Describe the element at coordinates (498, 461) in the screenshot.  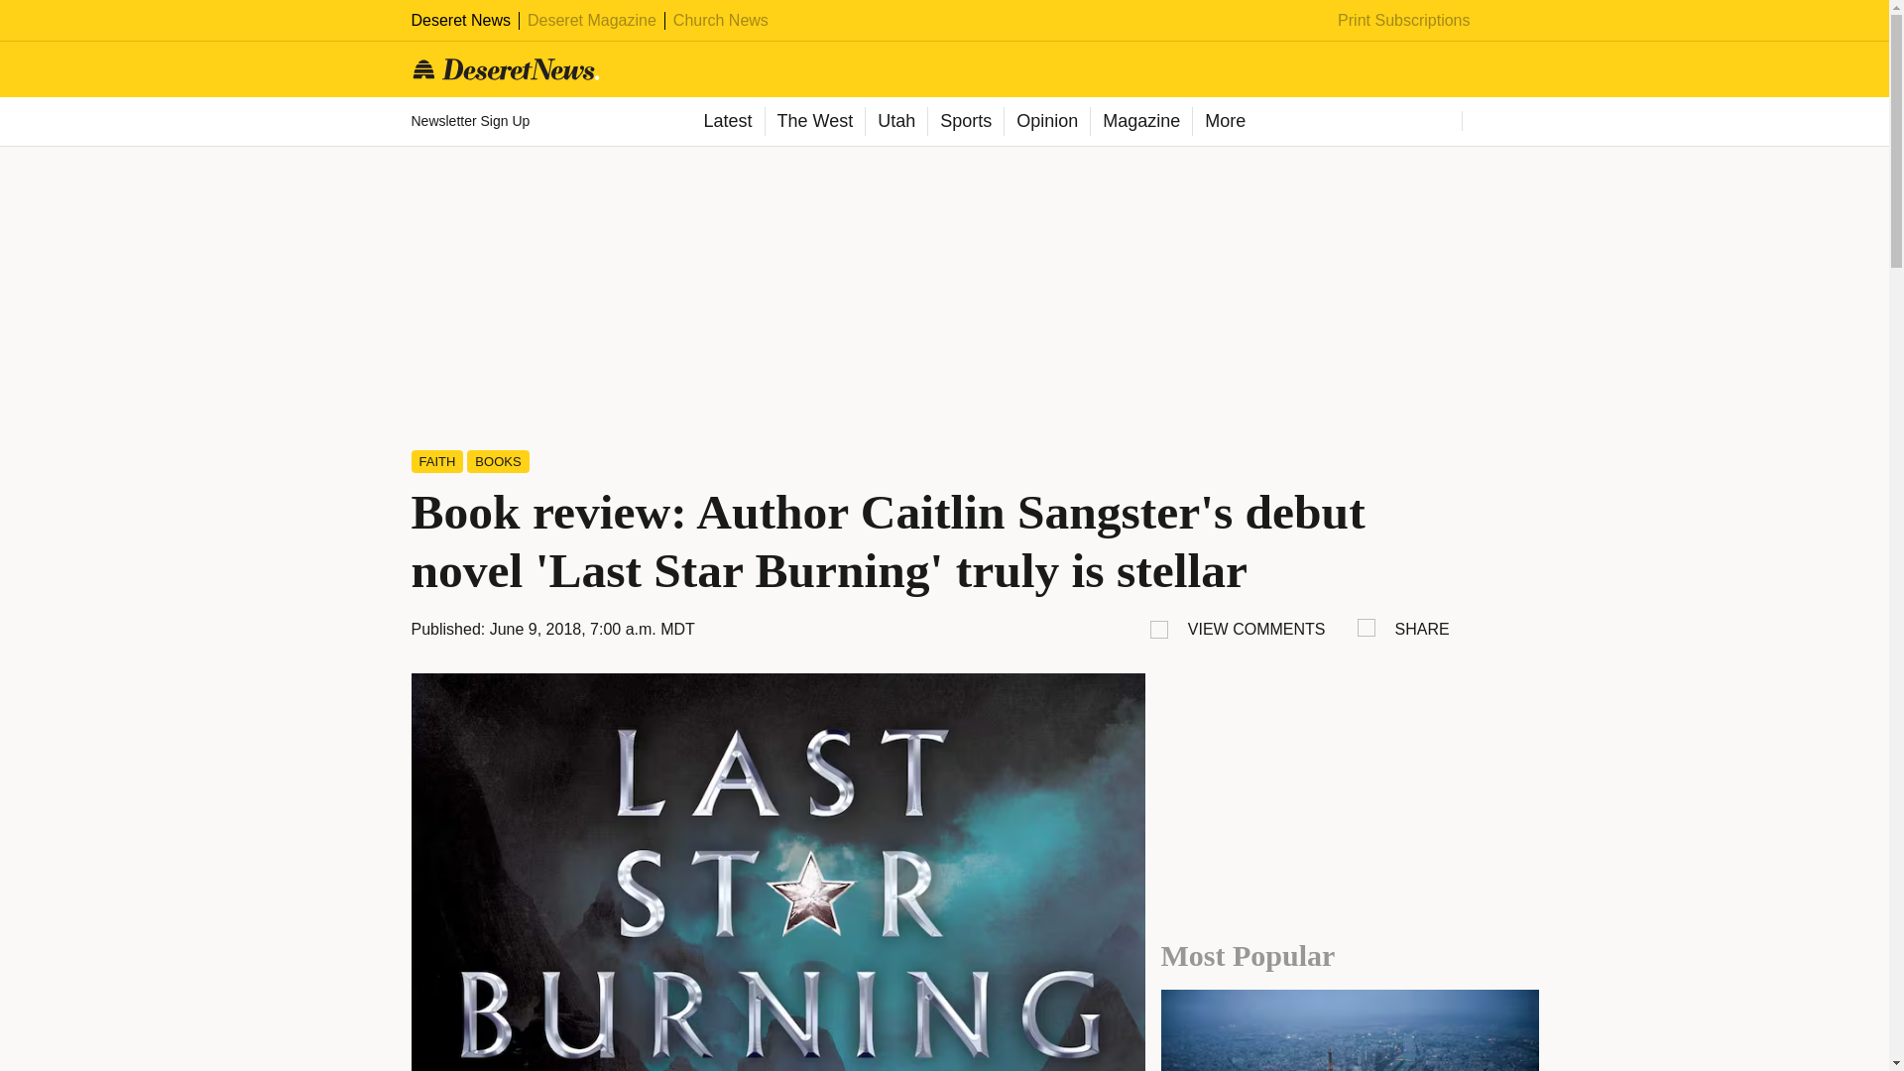
I see `BOOKS` at that location.